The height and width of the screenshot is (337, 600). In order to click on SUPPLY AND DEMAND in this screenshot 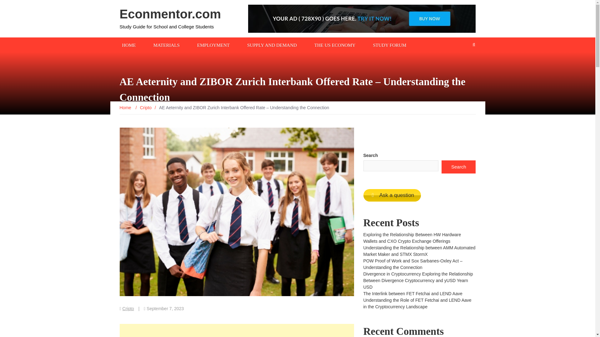, I will do `click(272, 45)`.